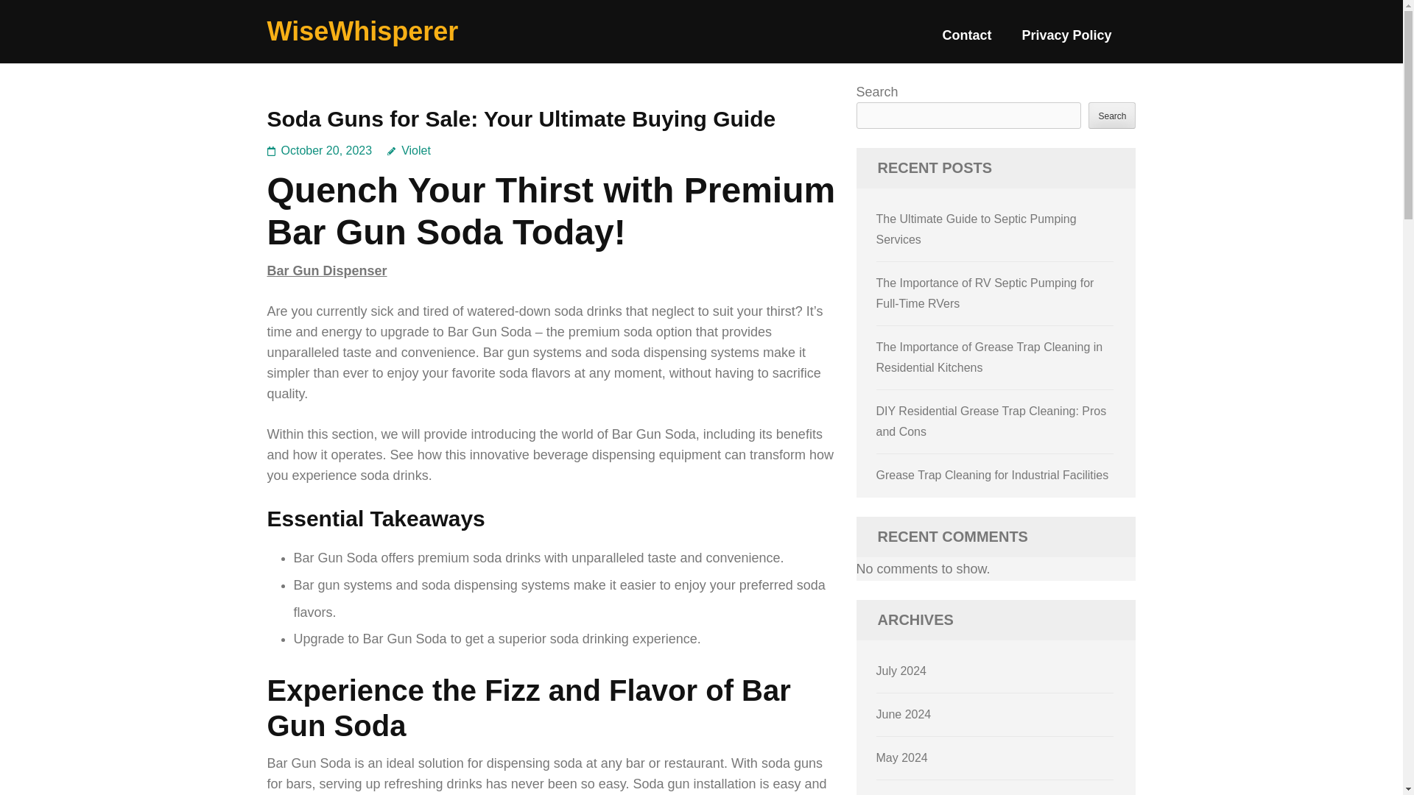 Image resolution: width=1414 pixels, height=795 pixels. I want to click on October 20, 2023, so click(327, 150).